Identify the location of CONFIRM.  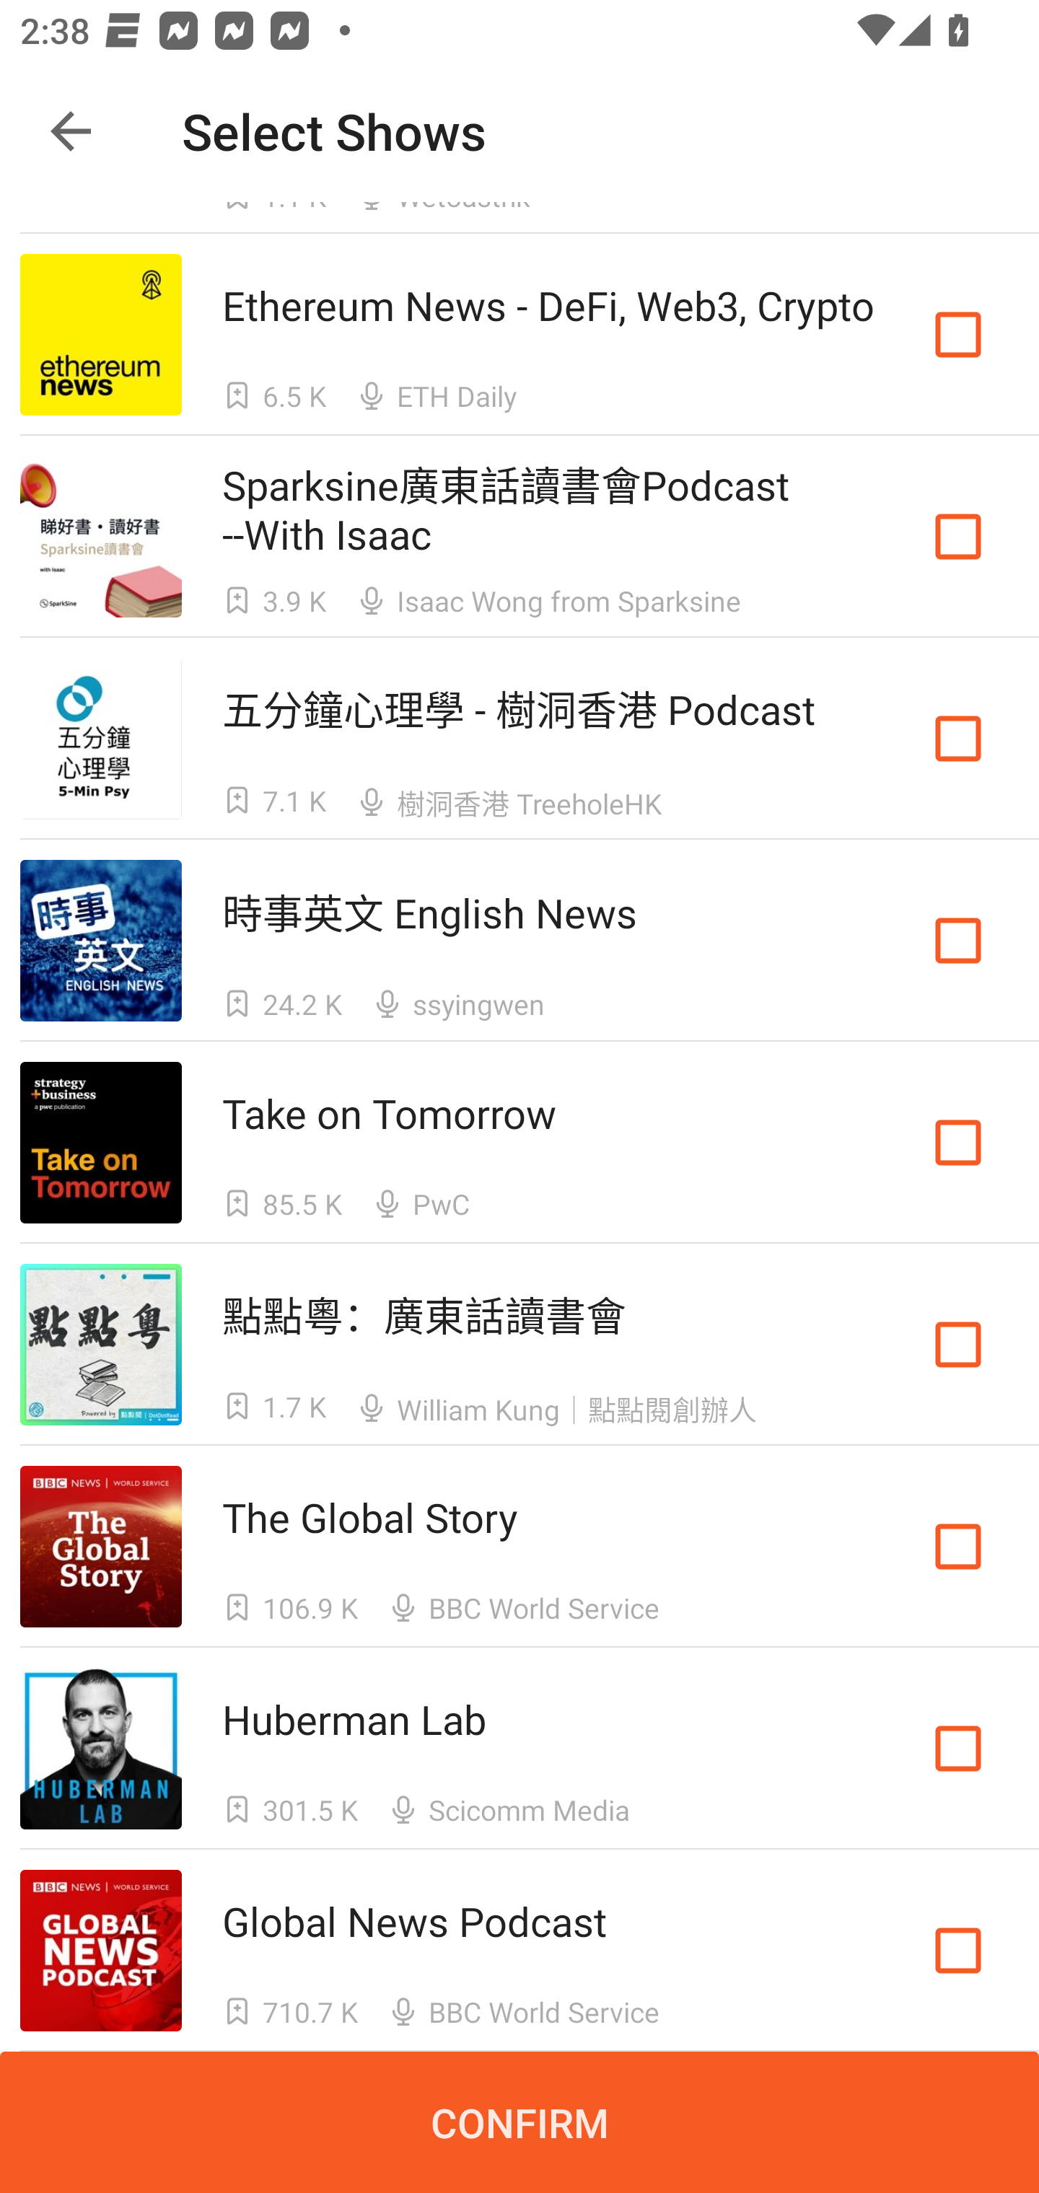
(519, 2122).